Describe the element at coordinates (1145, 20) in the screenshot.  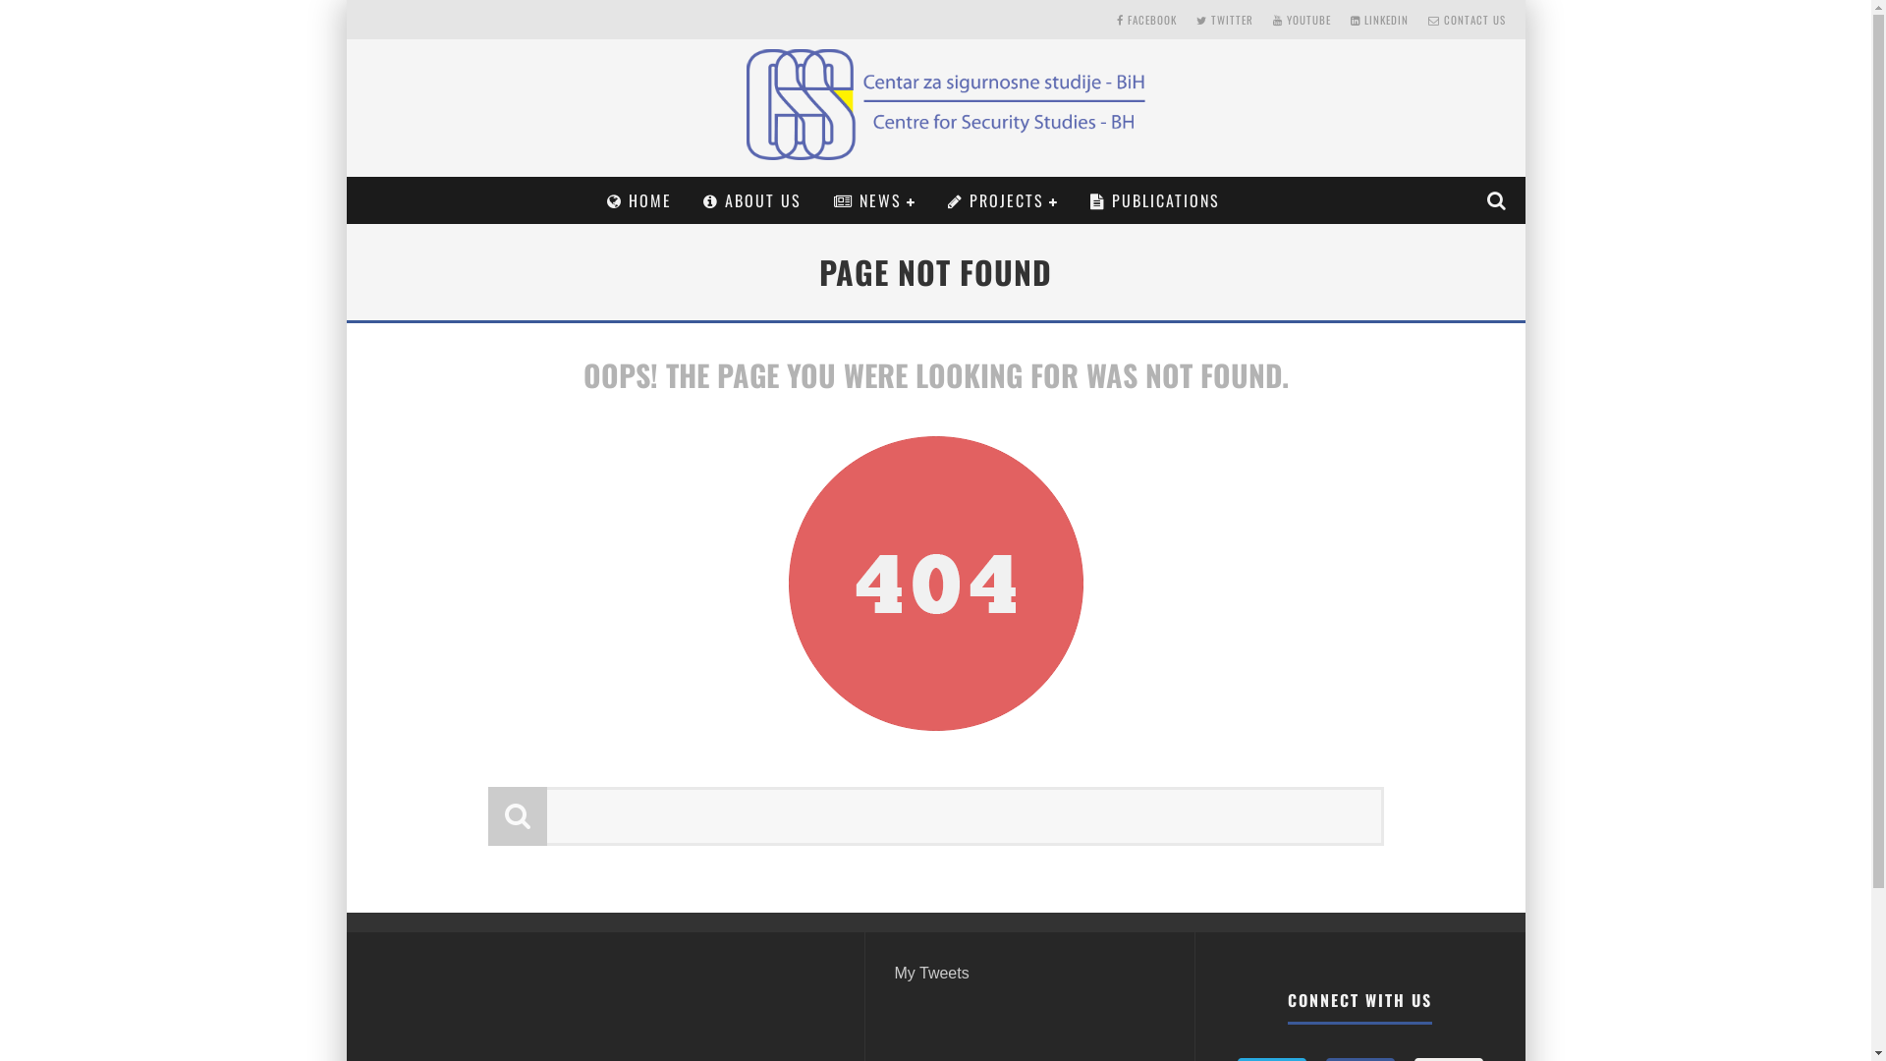
I see `FACEBOOK` at that location.